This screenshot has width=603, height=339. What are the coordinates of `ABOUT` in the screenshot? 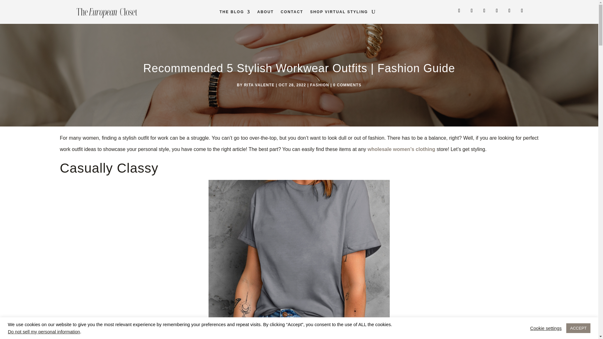 It's located at (265, 13).